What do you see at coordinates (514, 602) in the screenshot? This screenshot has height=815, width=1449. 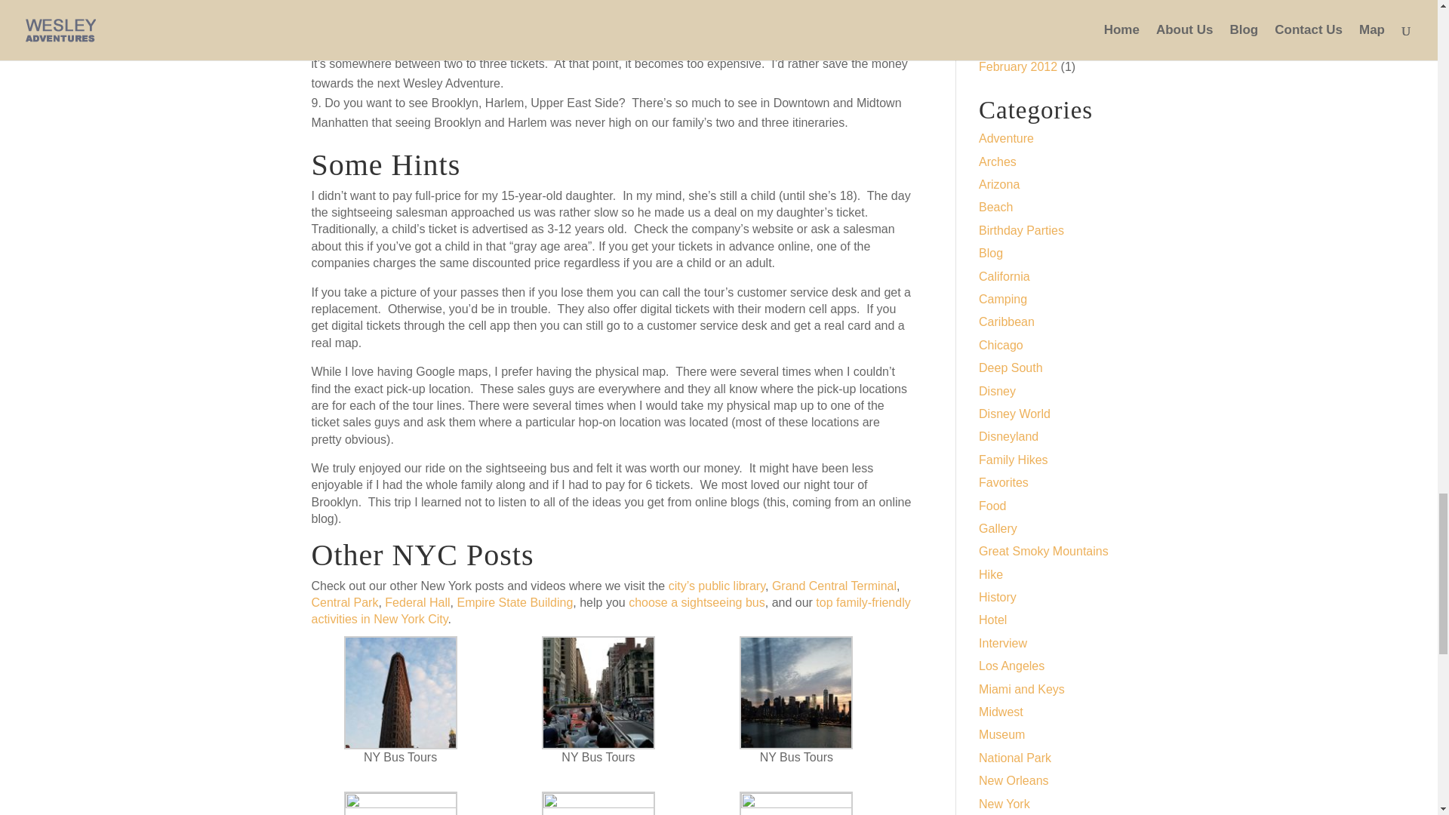 I see `Empire State Building` at bounding box center [514, 602].